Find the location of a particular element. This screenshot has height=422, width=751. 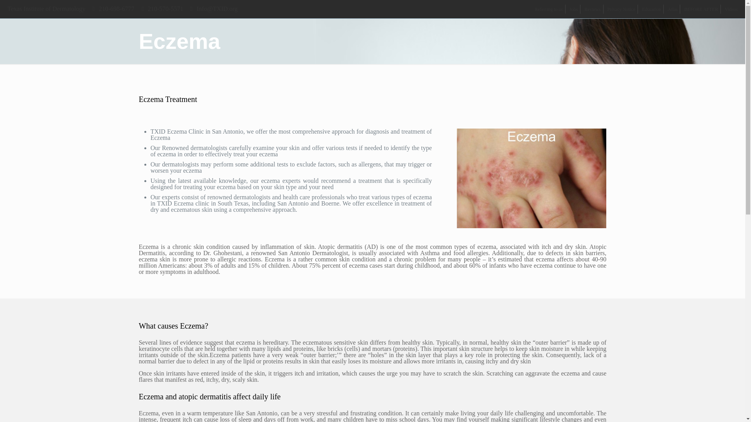

Atlas is located at coordinates (672, 9).